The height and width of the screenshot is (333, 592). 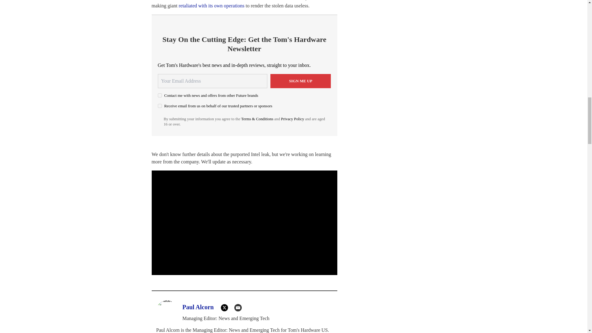 I want to click on Sign me up, so click(x=301, y=81).